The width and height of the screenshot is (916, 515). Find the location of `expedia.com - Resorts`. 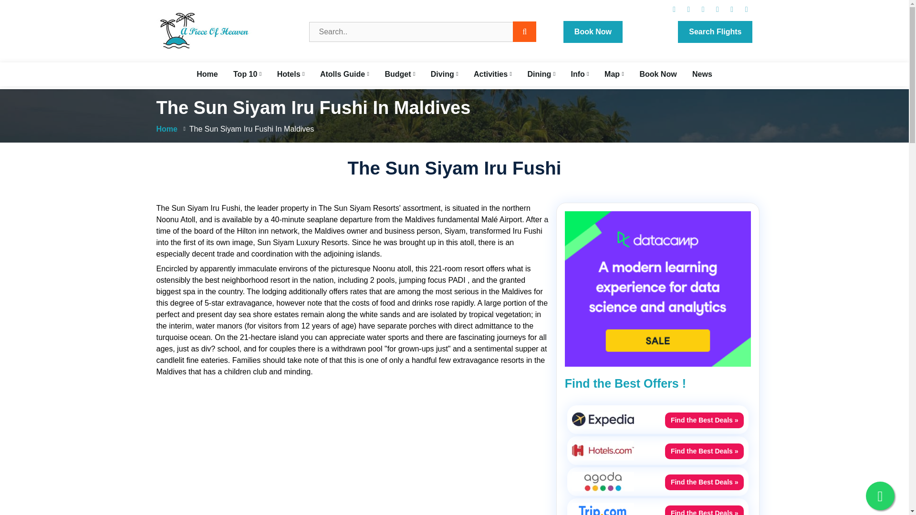

expedia.com - Resorts is located at coordinates (603, 450).